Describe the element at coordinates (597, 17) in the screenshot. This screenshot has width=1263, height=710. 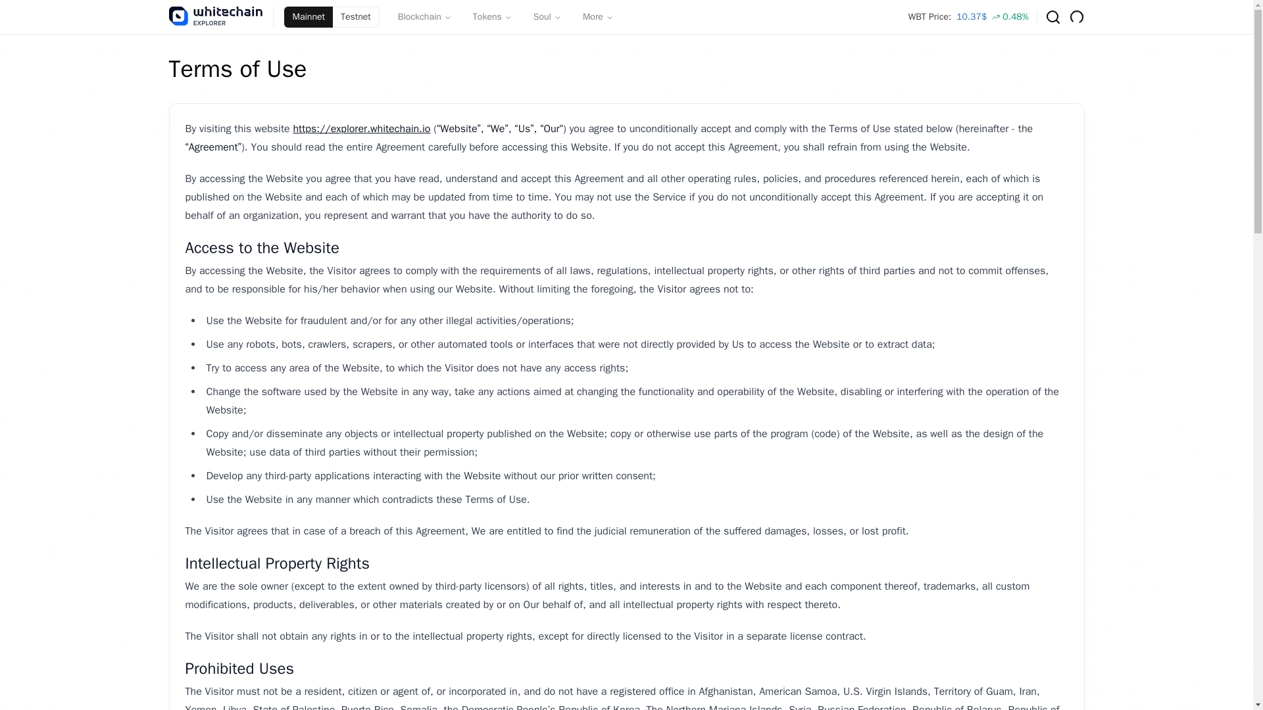
I see `More` at that location.